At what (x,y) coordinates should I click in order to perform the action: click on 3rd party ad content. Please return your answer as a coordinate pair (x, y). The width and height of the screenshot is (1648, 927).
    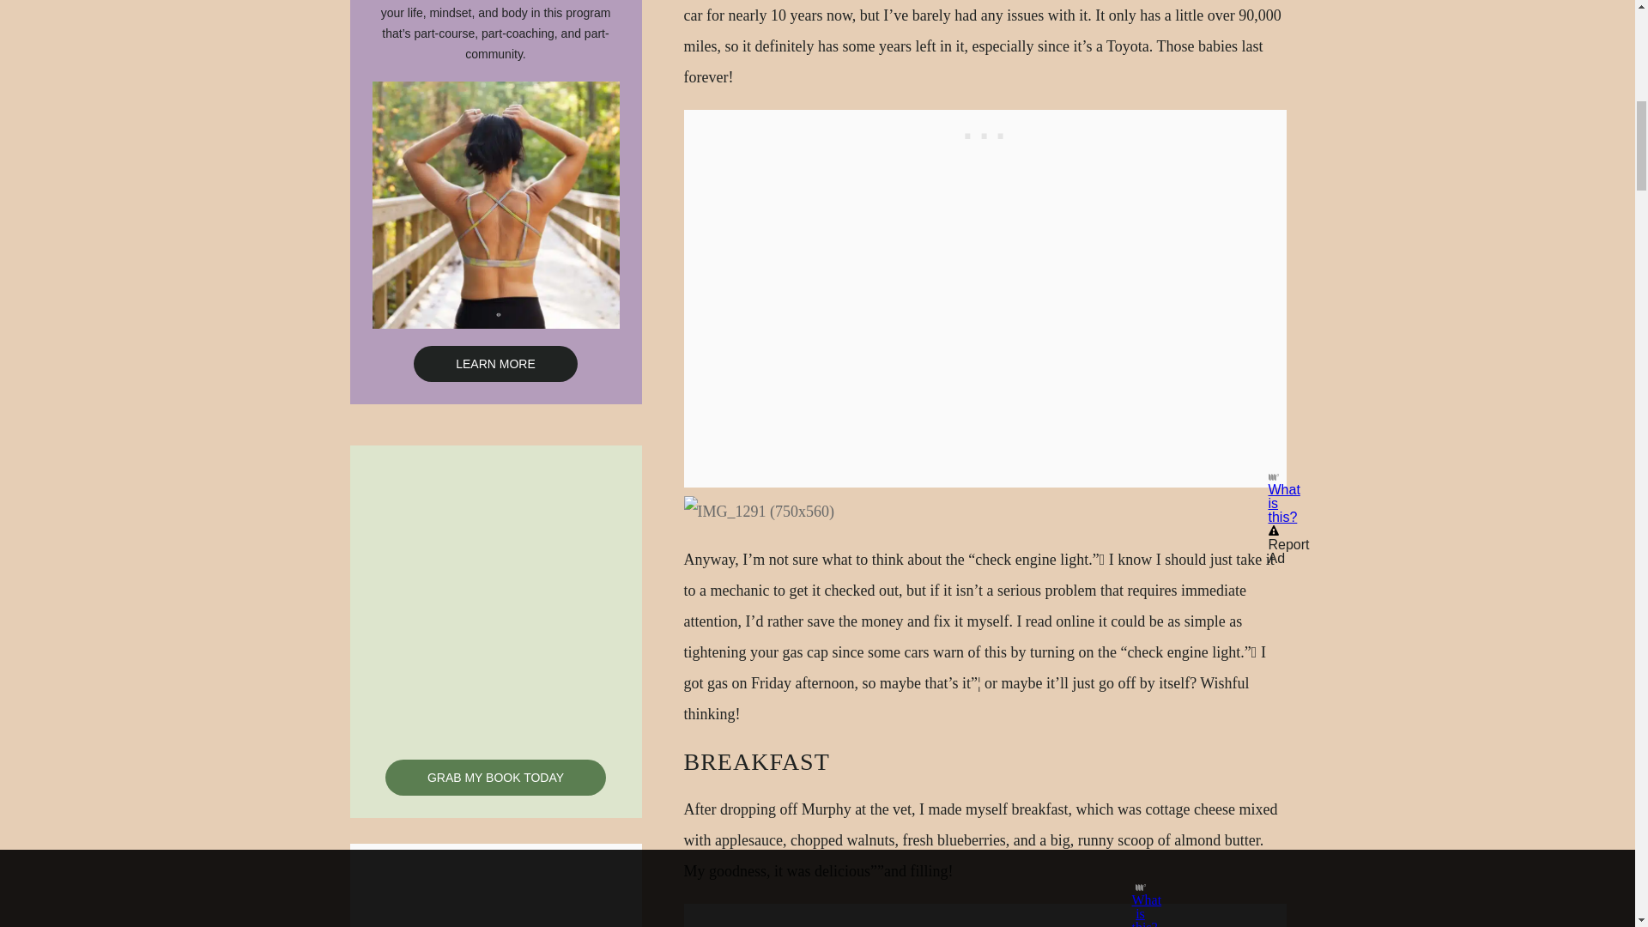
    Looking at the image, I should click on (985, 131).